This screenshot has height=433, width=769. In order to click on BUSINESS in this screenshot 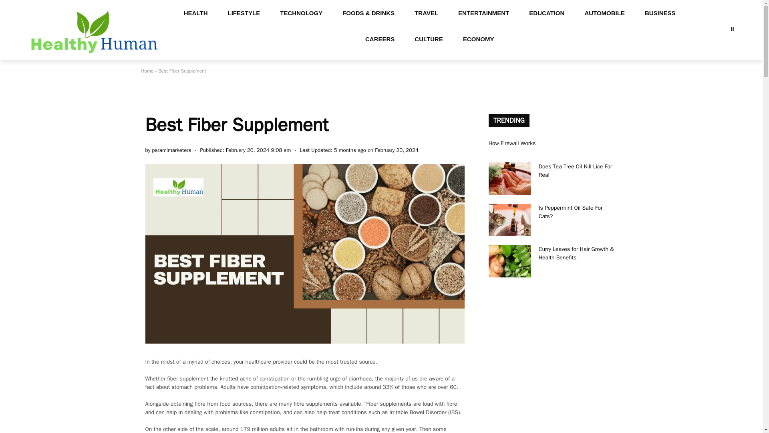, I will do `click(660, 13)`.